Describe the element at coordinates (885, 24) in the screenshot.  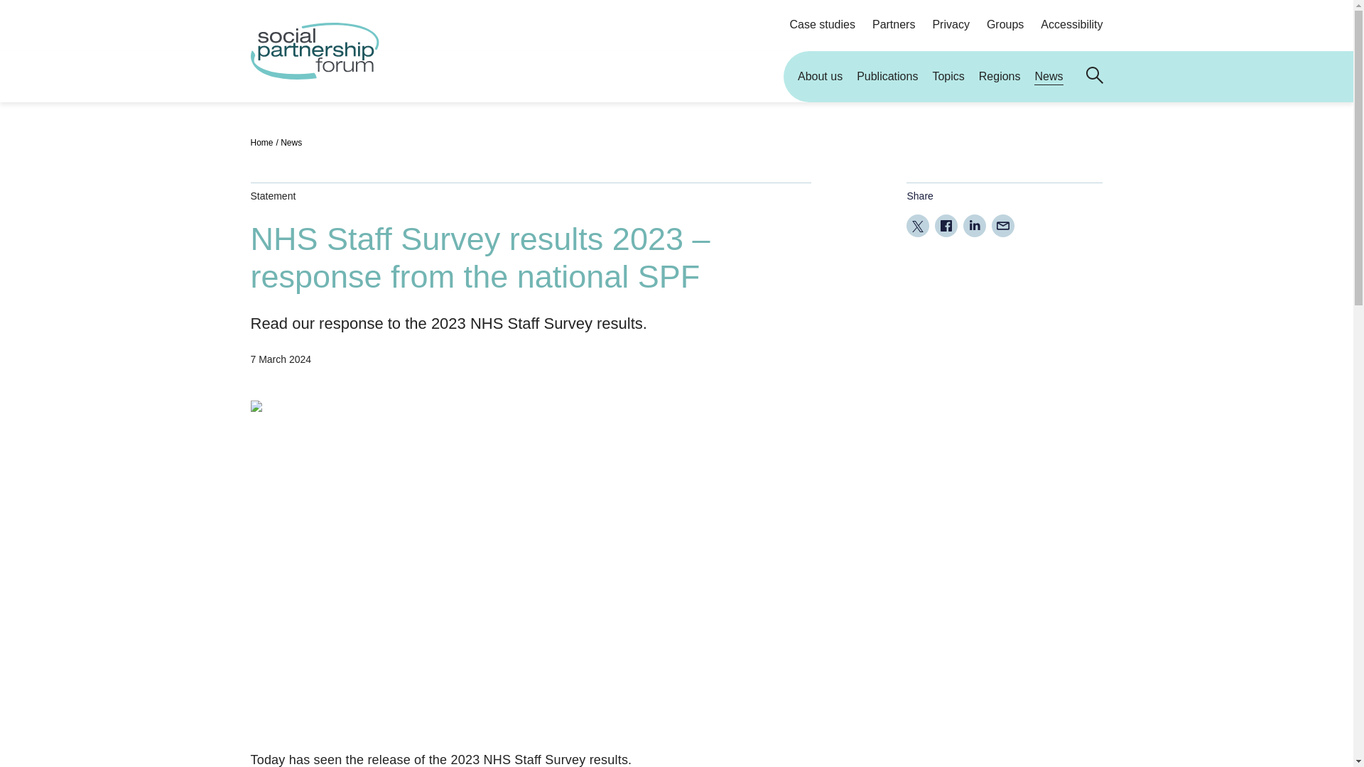
I see `Partners` at that location.